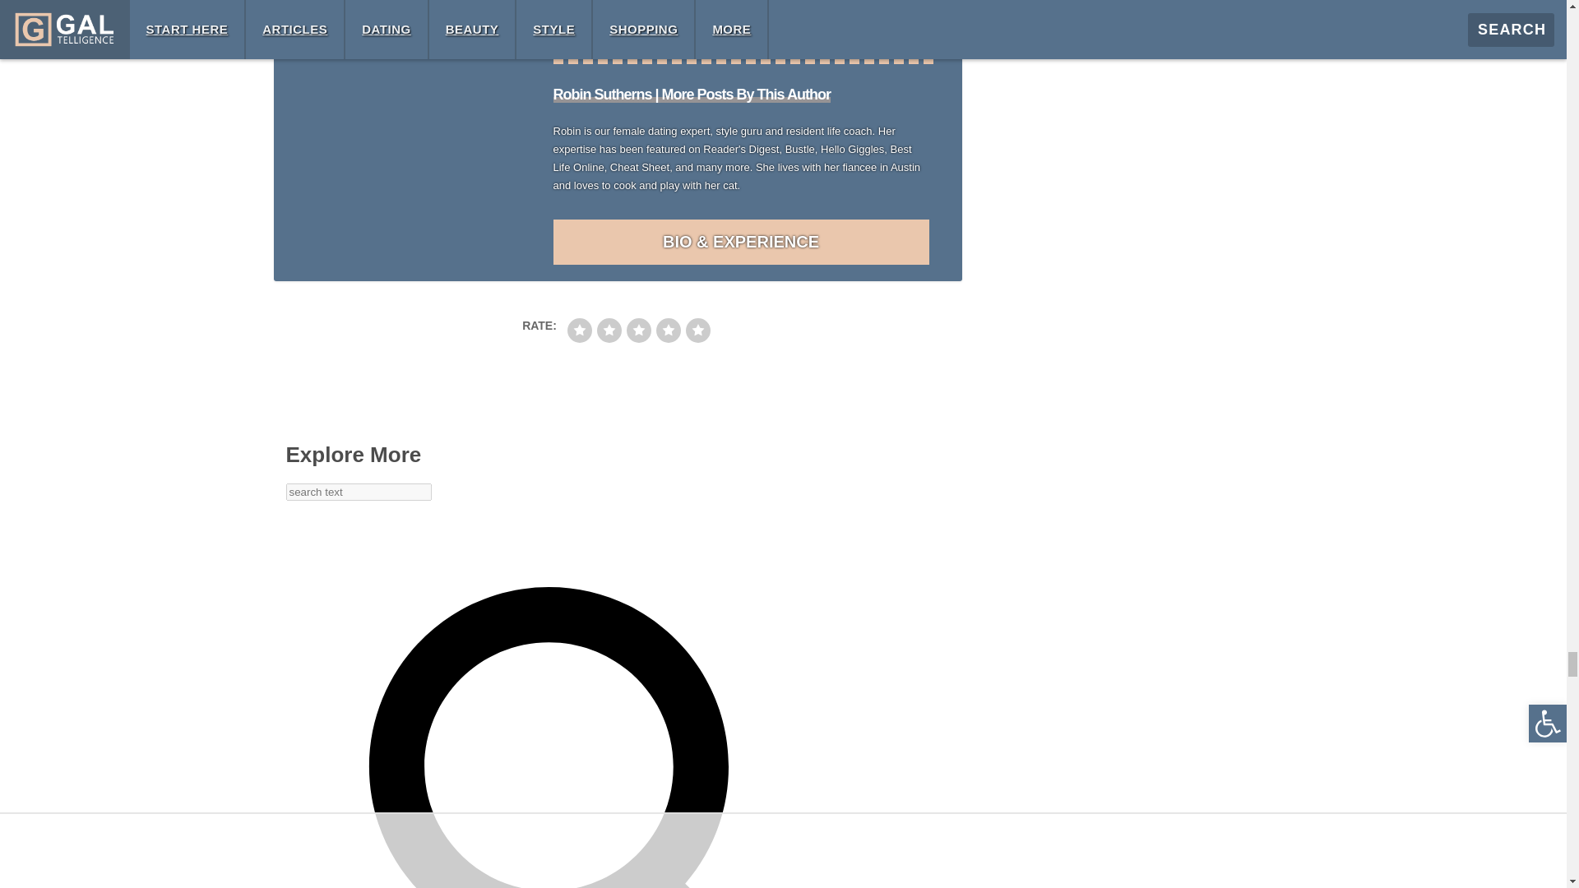 Image resolution: width=1579 pixels, height=888 pixels. I want to click on regular, so click(638, 330).